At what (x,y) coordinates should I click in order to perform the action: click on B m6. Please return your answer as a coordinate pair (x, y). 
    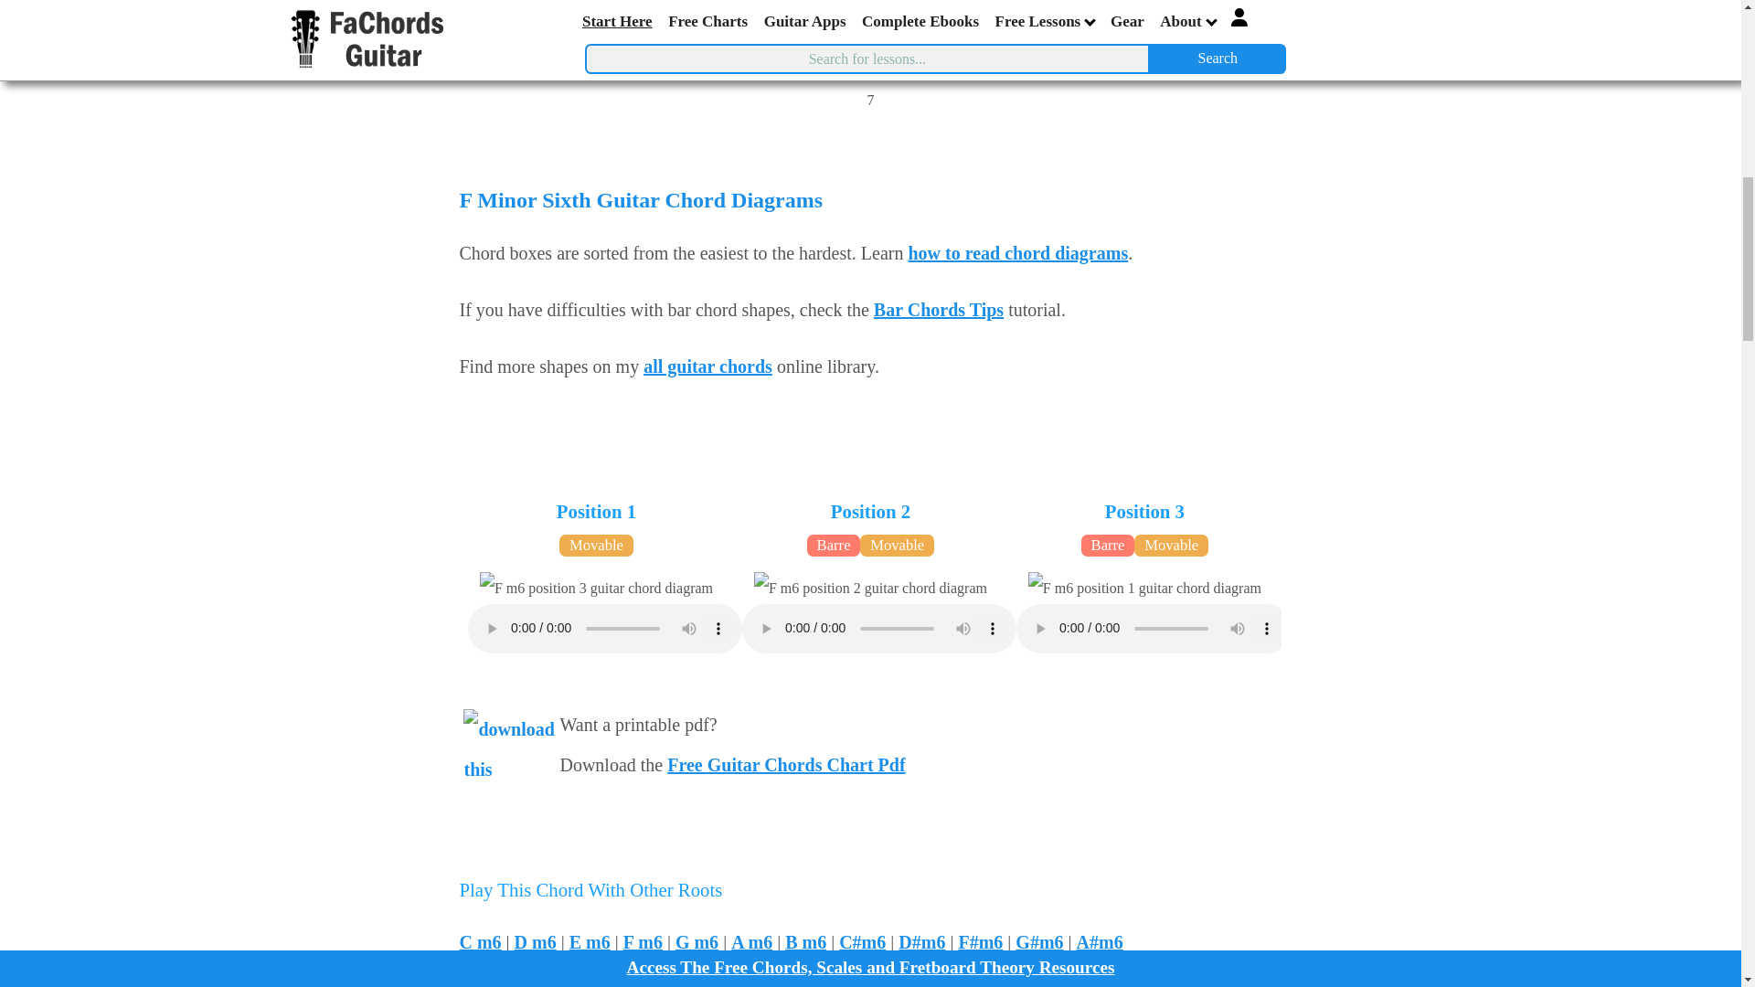
    Looking at the image, I should click on (805, 941).